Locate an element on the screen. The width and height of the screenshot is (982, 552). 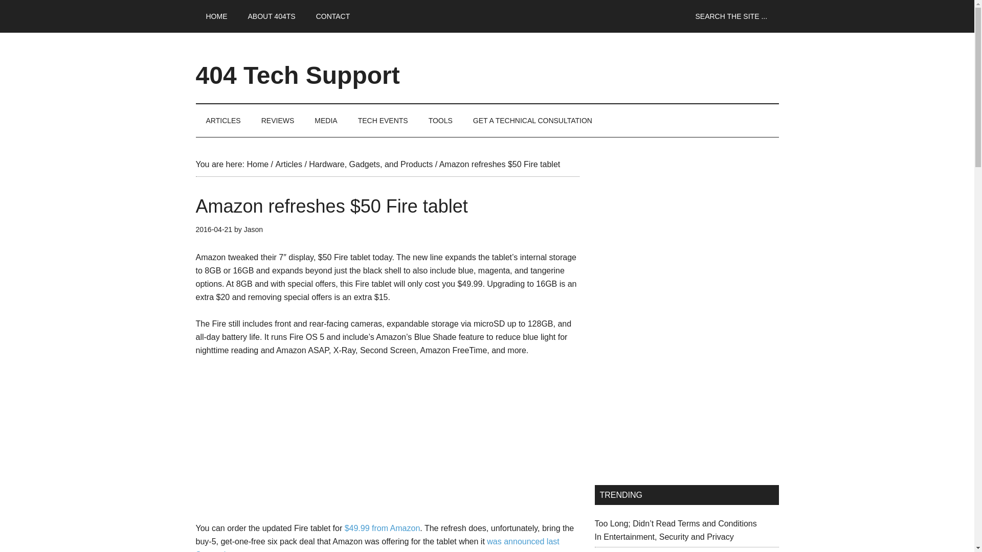
ARTICLES is located at coordinates (223, 121).